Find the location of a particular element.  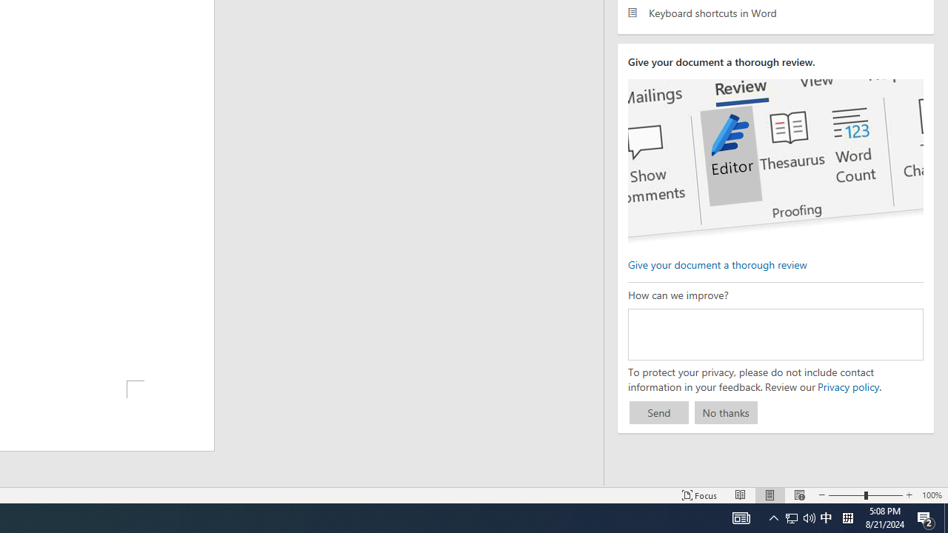

No thanks is located at coordinates (726, 413).